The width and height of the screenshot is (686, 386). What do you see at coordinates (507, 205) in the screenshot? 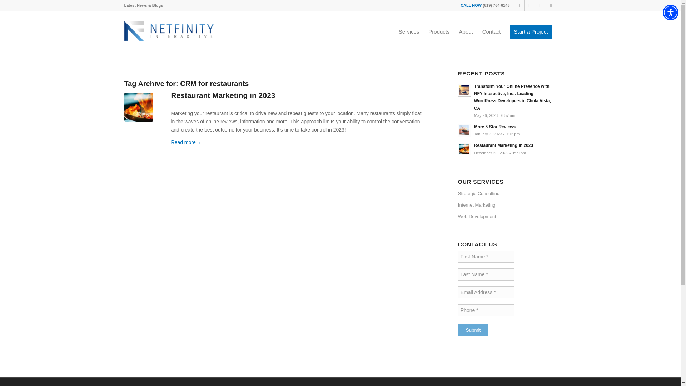
I see `Internet Marketing` at bounding box center [507, 205].